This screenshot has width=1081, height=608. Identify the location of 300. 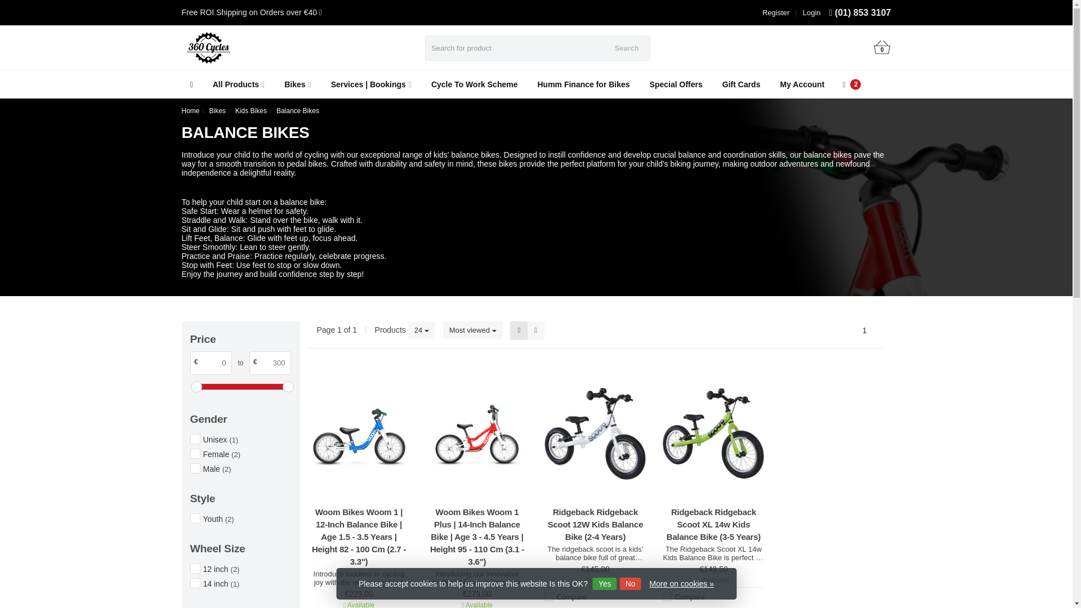
(269, 363).